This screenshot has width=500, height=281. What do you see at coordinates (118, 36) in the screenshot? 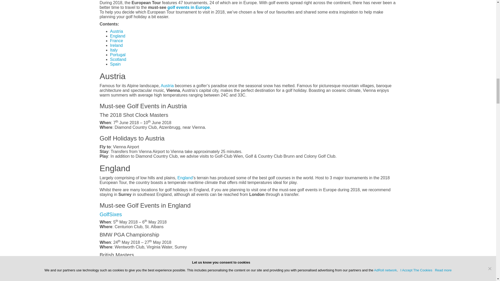
I see `England` at bounding box center [118, 36].